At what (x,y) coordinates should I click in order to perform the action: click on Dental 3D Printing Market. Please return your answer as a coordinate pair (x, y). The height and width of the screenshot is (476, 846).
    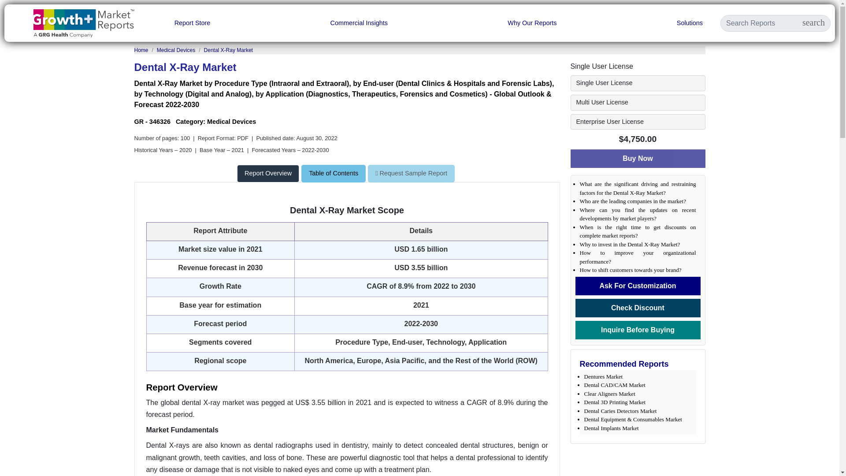
    Looking at the image, I should click on (615, 402).